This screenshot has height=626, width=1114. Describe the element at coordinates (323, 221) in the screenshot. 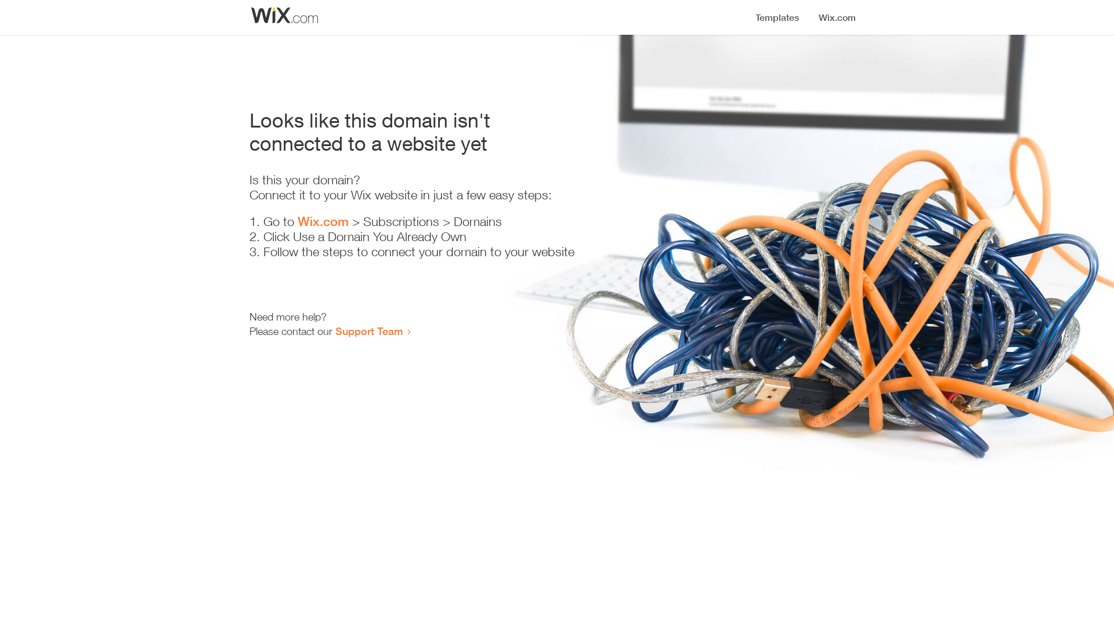

I see `Wix.com` at that location.